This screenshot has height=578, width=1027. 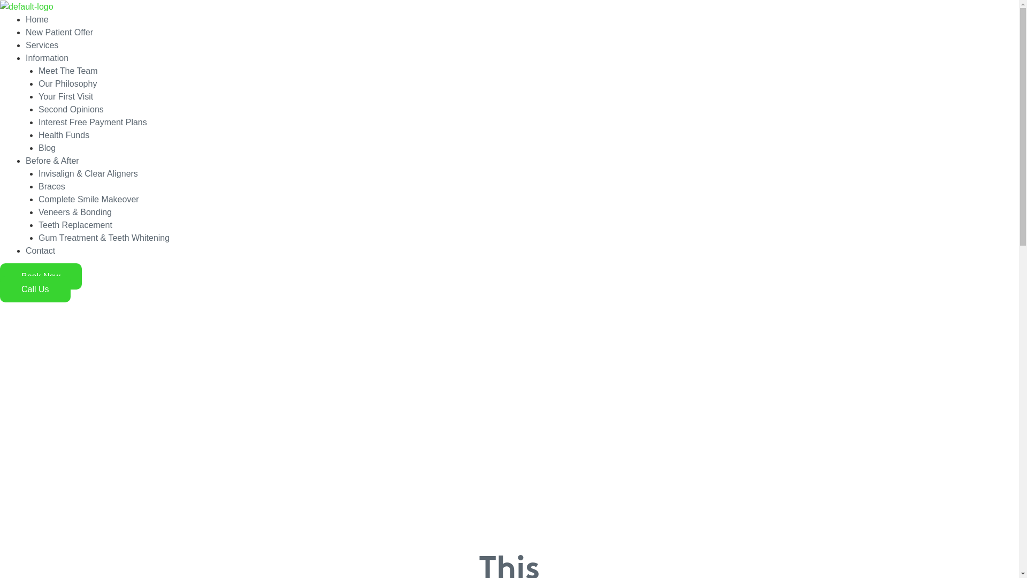 I want to click on Veneers & Bonding, so click(x=75, y=212).